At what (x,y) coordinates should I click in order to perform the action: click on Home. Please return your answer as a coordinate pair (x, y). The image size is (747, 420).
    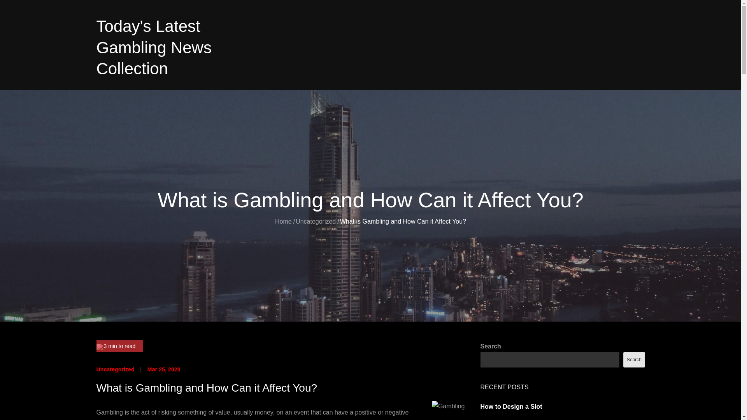
    Looking at the image, I should click on (283, 221).